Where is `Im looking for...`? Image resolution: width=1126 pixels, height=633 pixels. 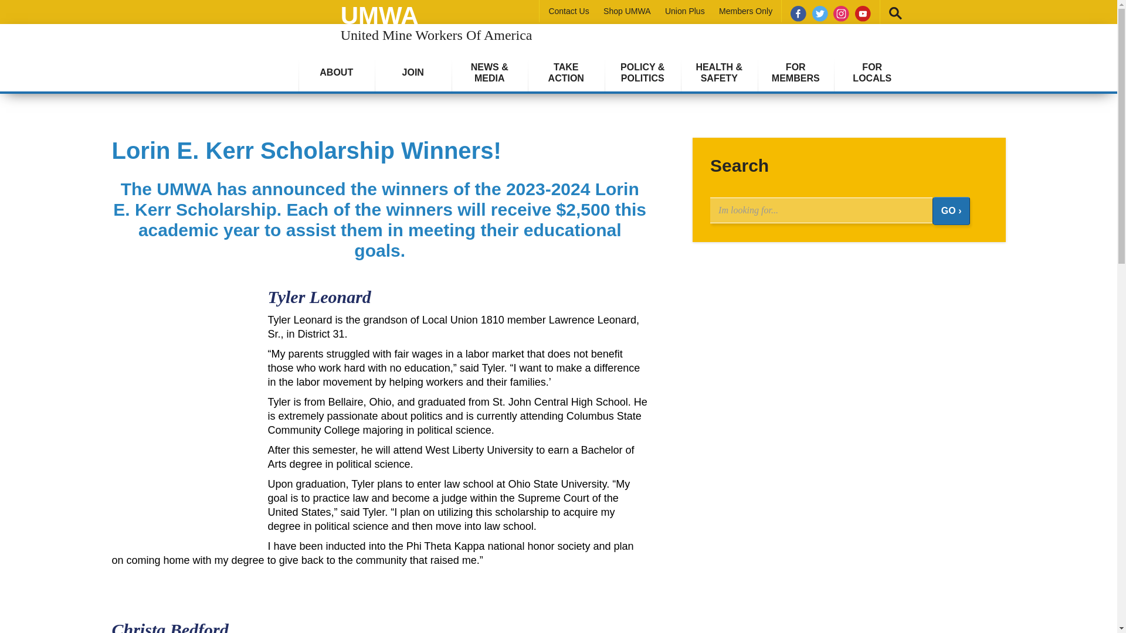
Im looking for... is located at coordinates (413, 72).